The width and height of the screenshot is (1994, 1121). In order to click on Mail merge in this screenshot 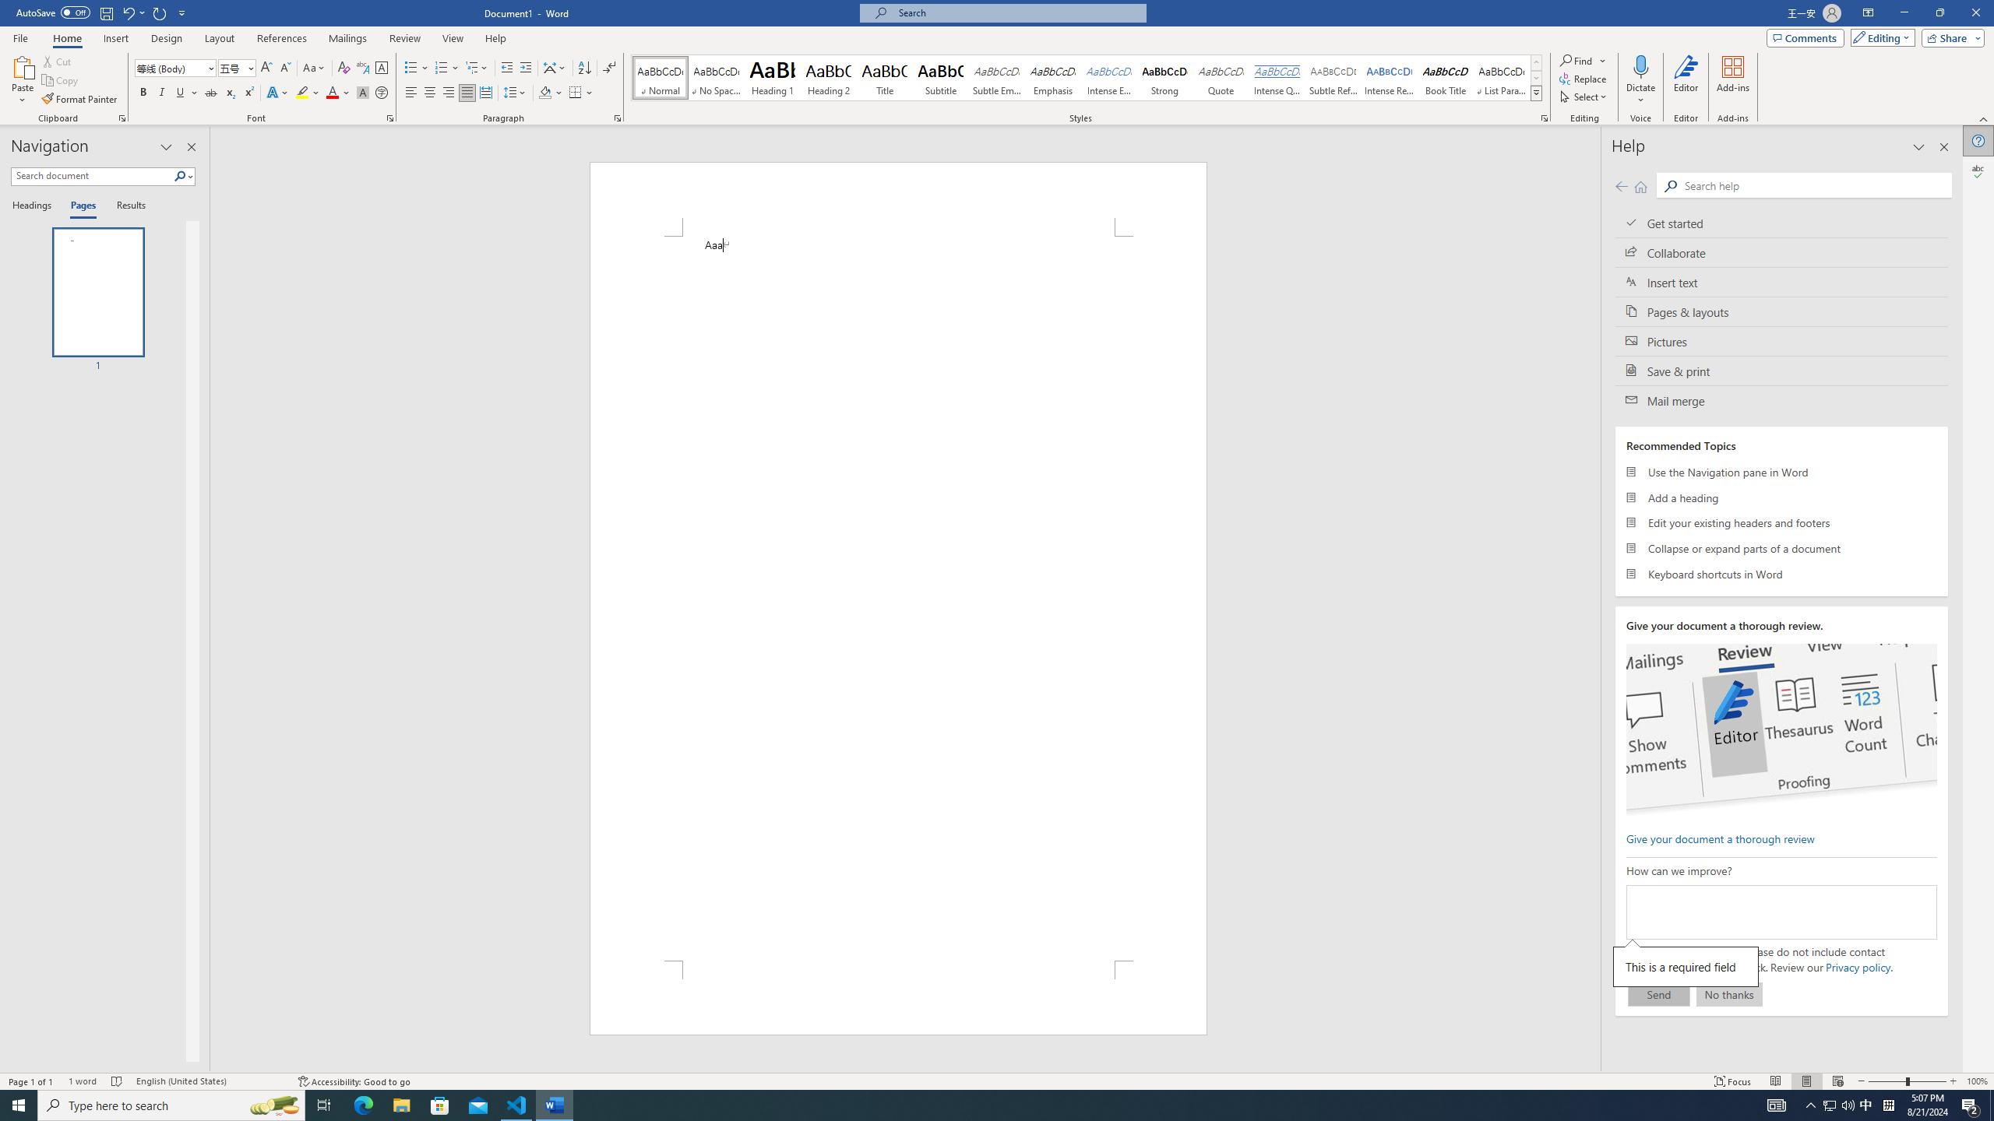, I will do `click(1781, 400)`.